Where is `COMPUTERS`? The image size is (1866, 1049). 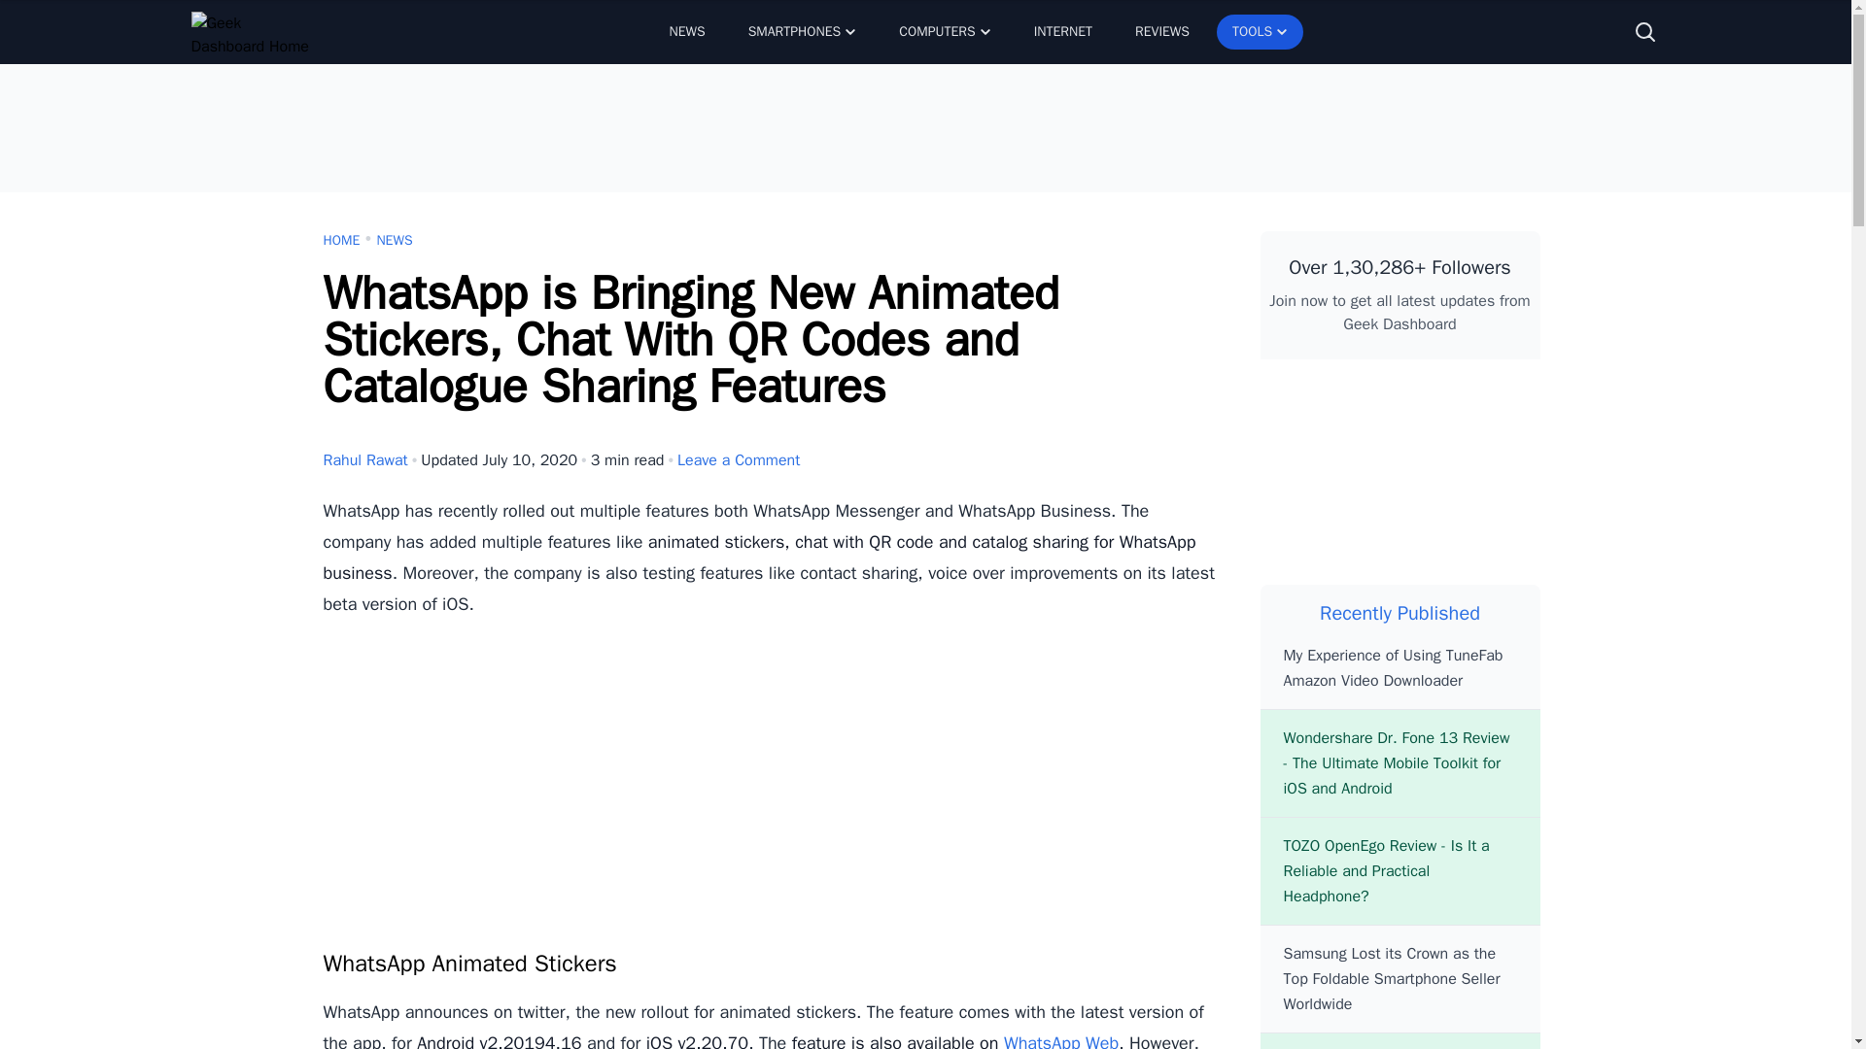 COMPUTERS is located at coordinates (944, 31).